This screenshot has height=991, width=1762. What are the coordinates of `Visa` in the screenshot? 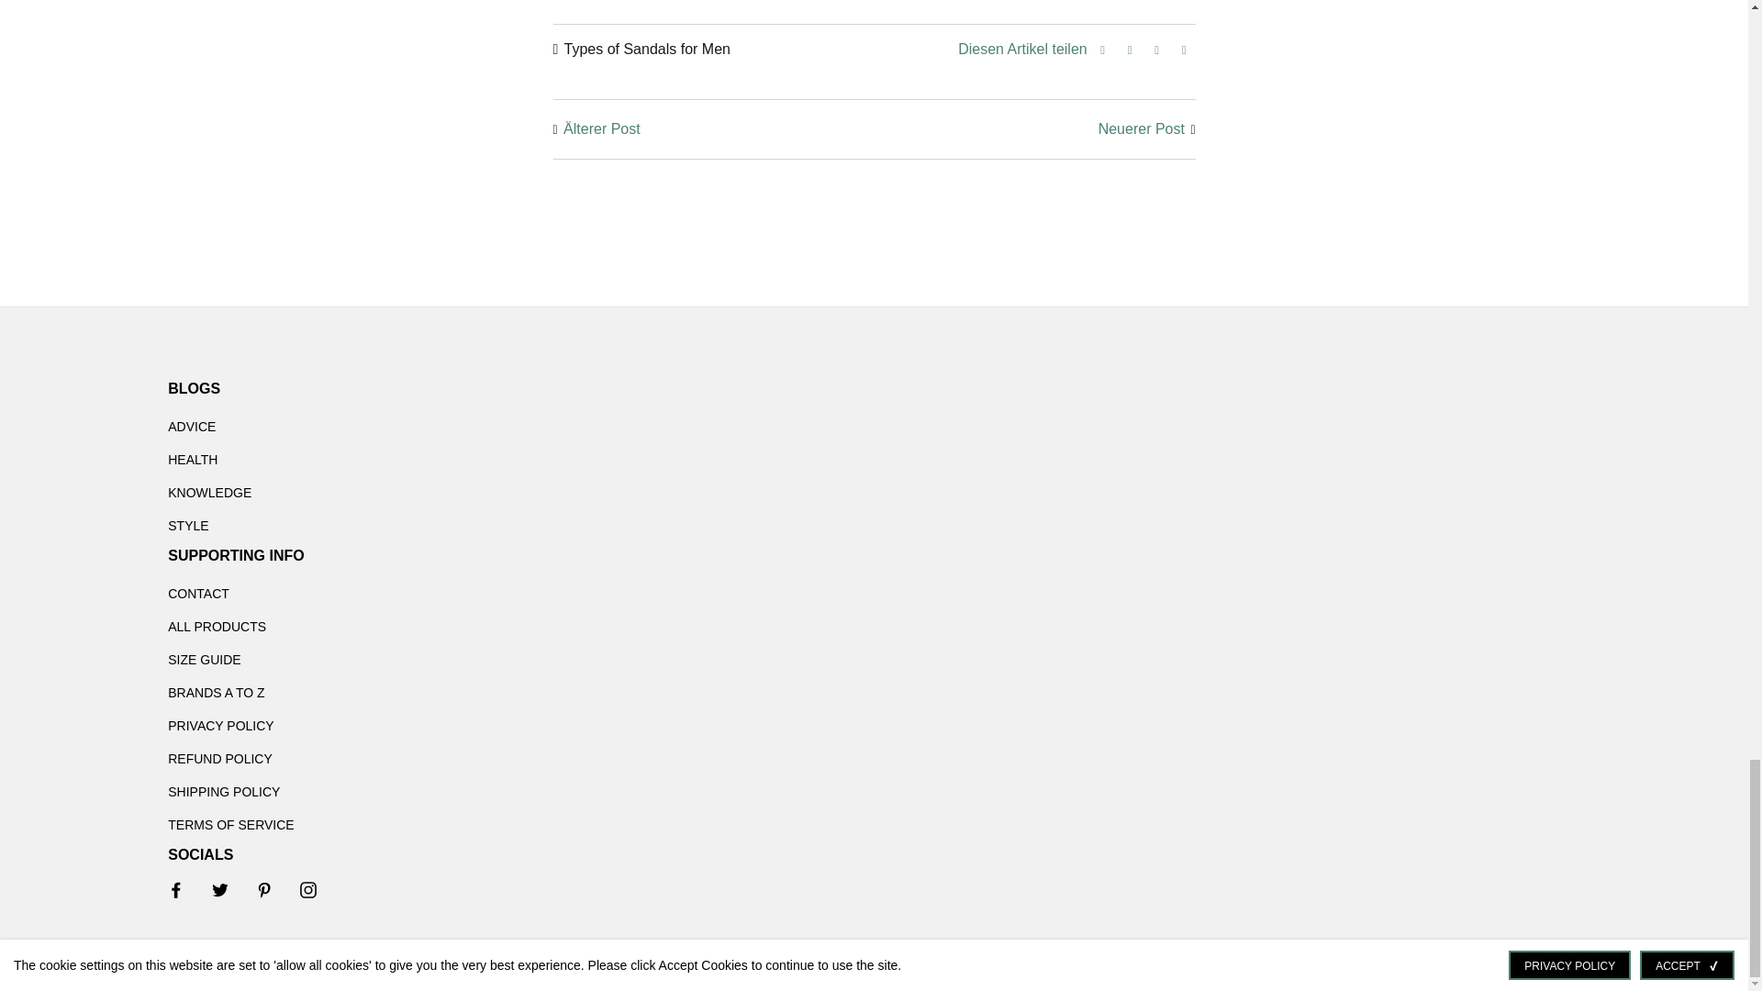 It's located at (1285, 968).